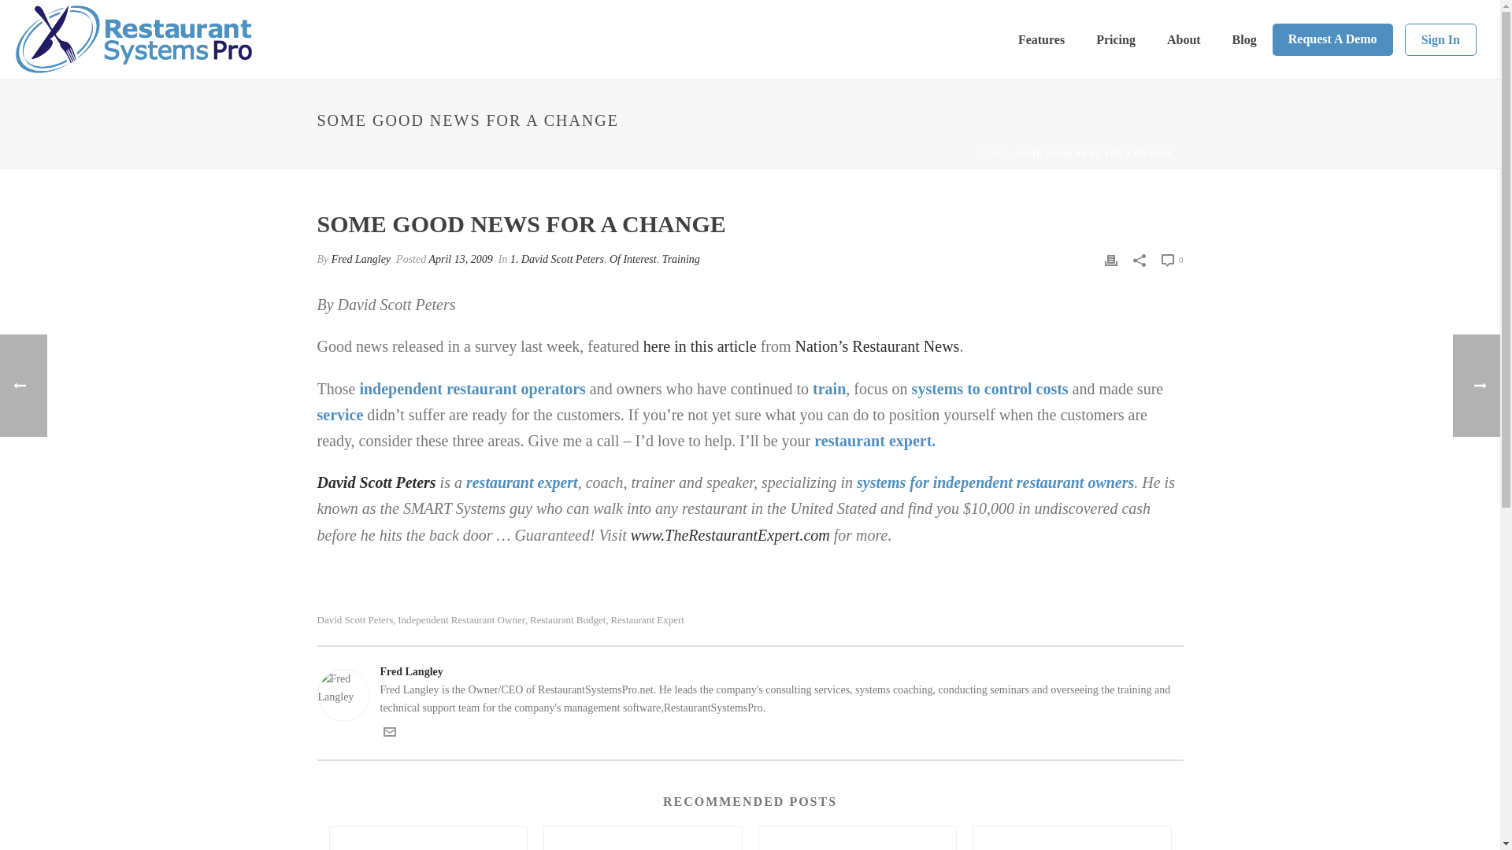  I want to click on 1. David Scott Peters, so click(557, 258).